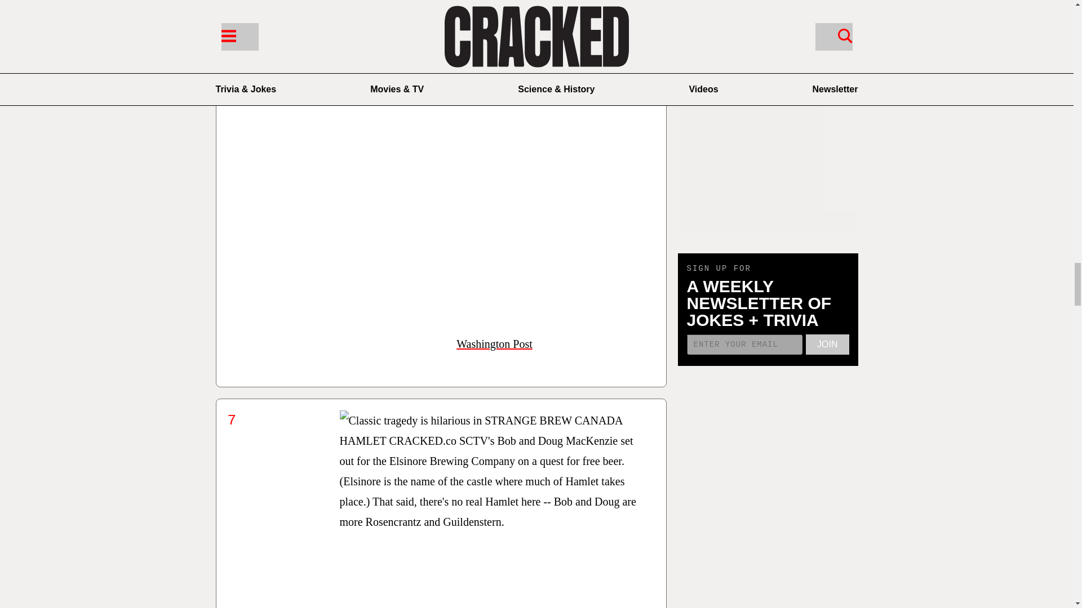 Image resolution: width=1082 pixels, height=608 pixels. Describe the element at coordinates (494, 344) in the screenshot. I see `Washington Post` at that location.